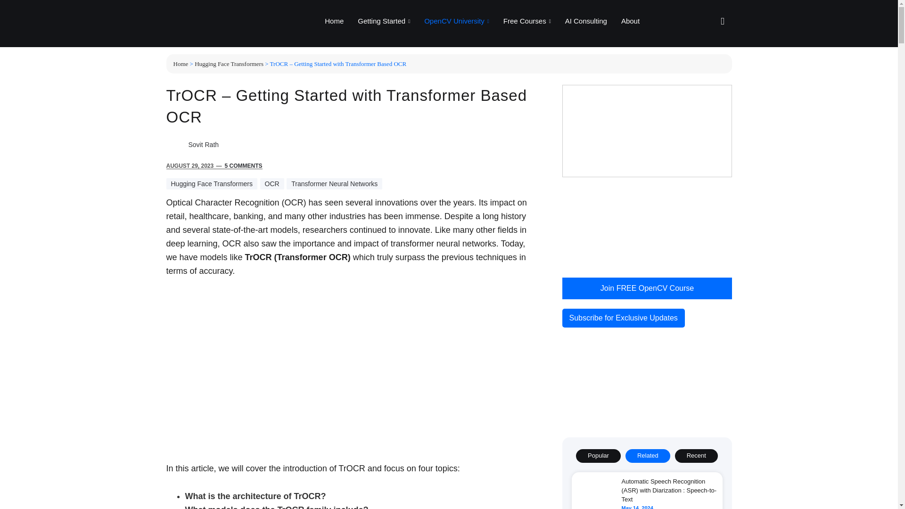 The width and height of the screenshot is (905, 509). Describe the element at coordinates (384, 21) in the screenshot. I see `Getting Started` at that location.